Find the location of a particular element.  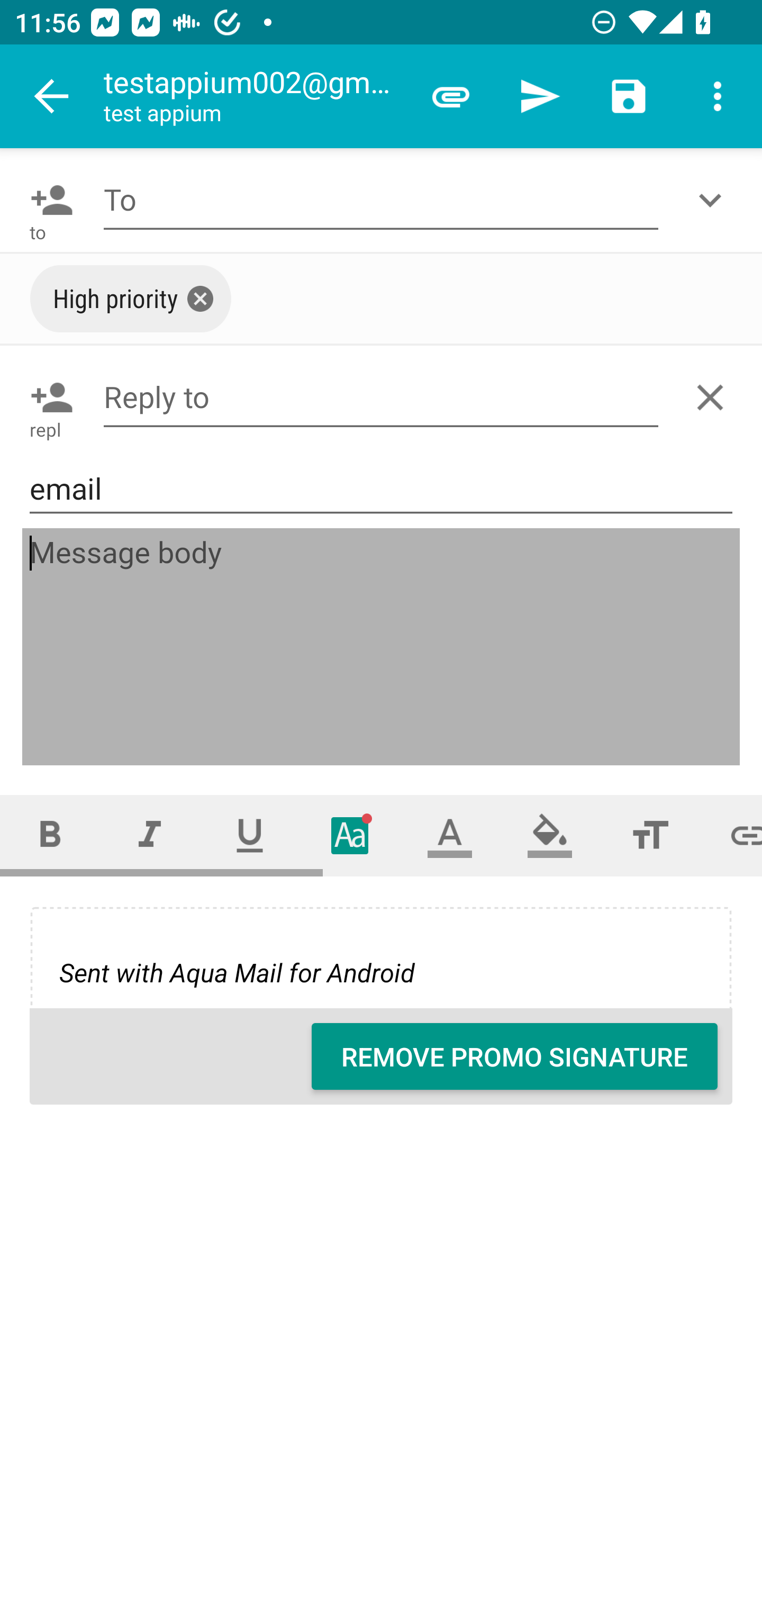

email is located at coordinates (381, 488).